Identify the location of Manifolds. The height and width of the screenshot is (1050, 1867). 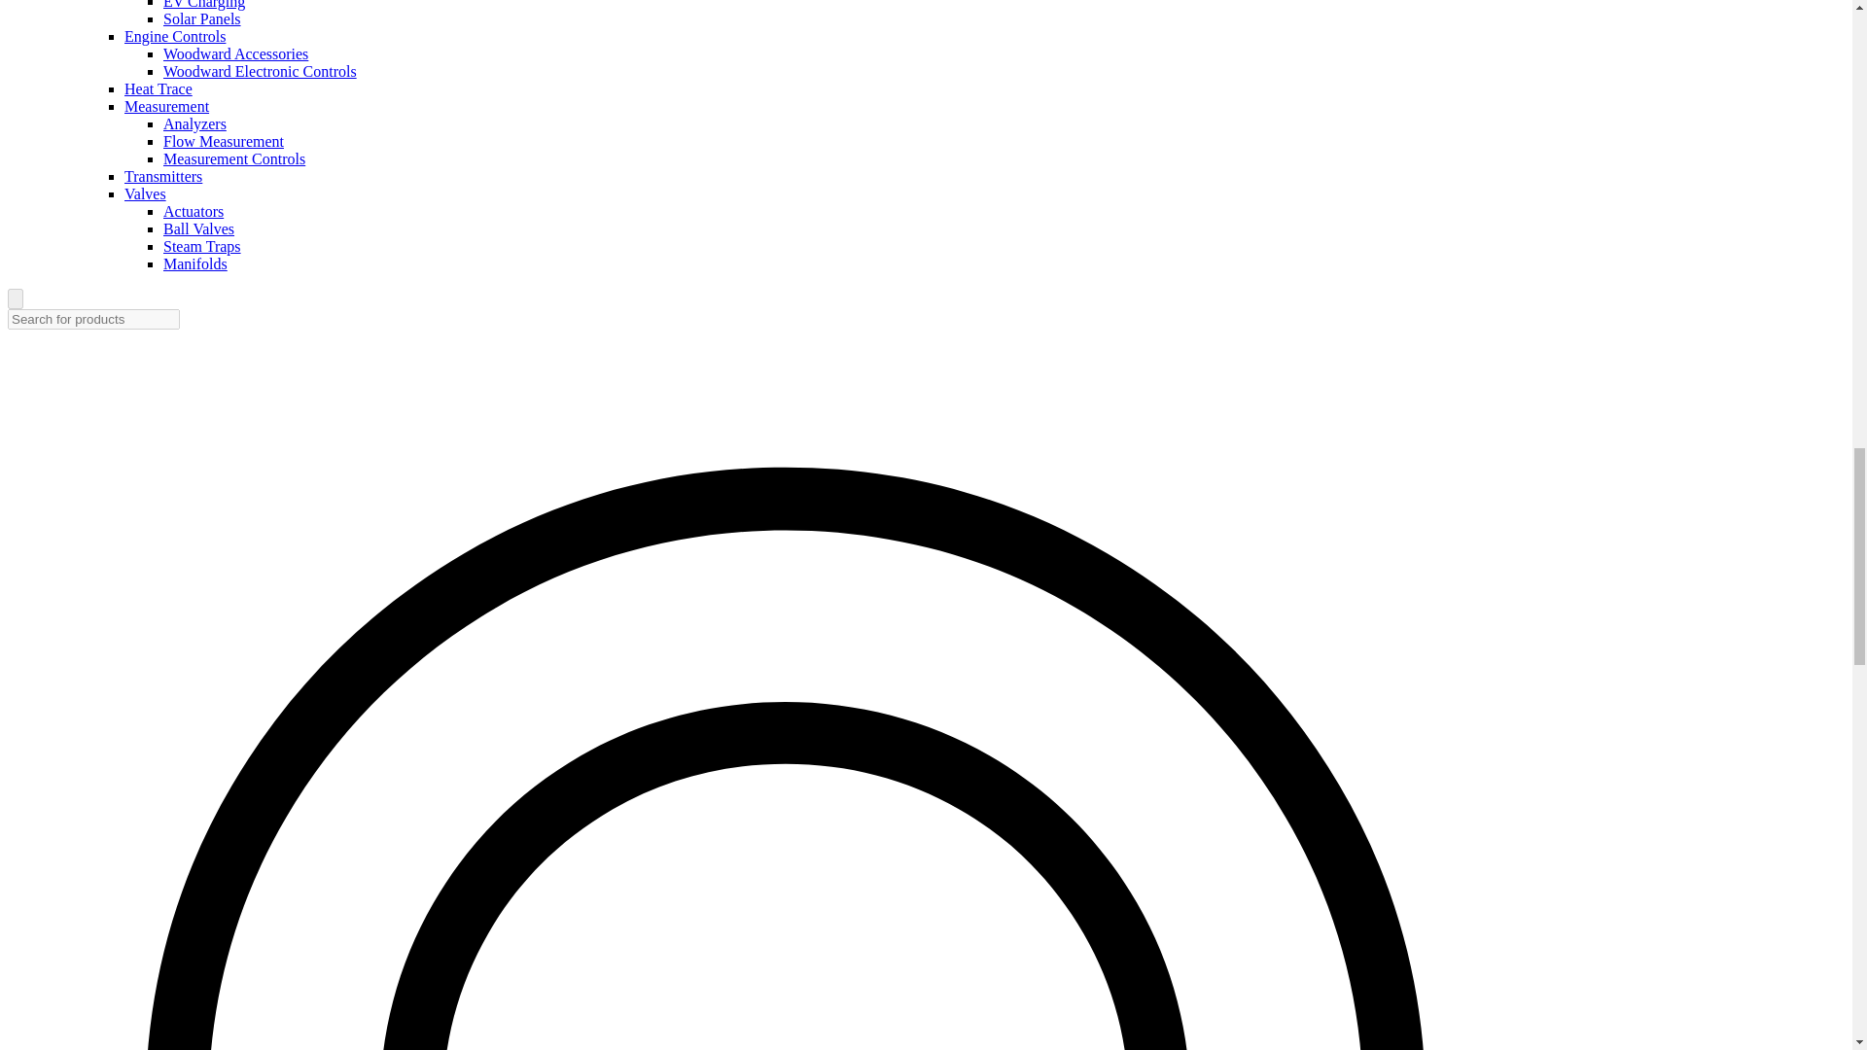
(195, 263).